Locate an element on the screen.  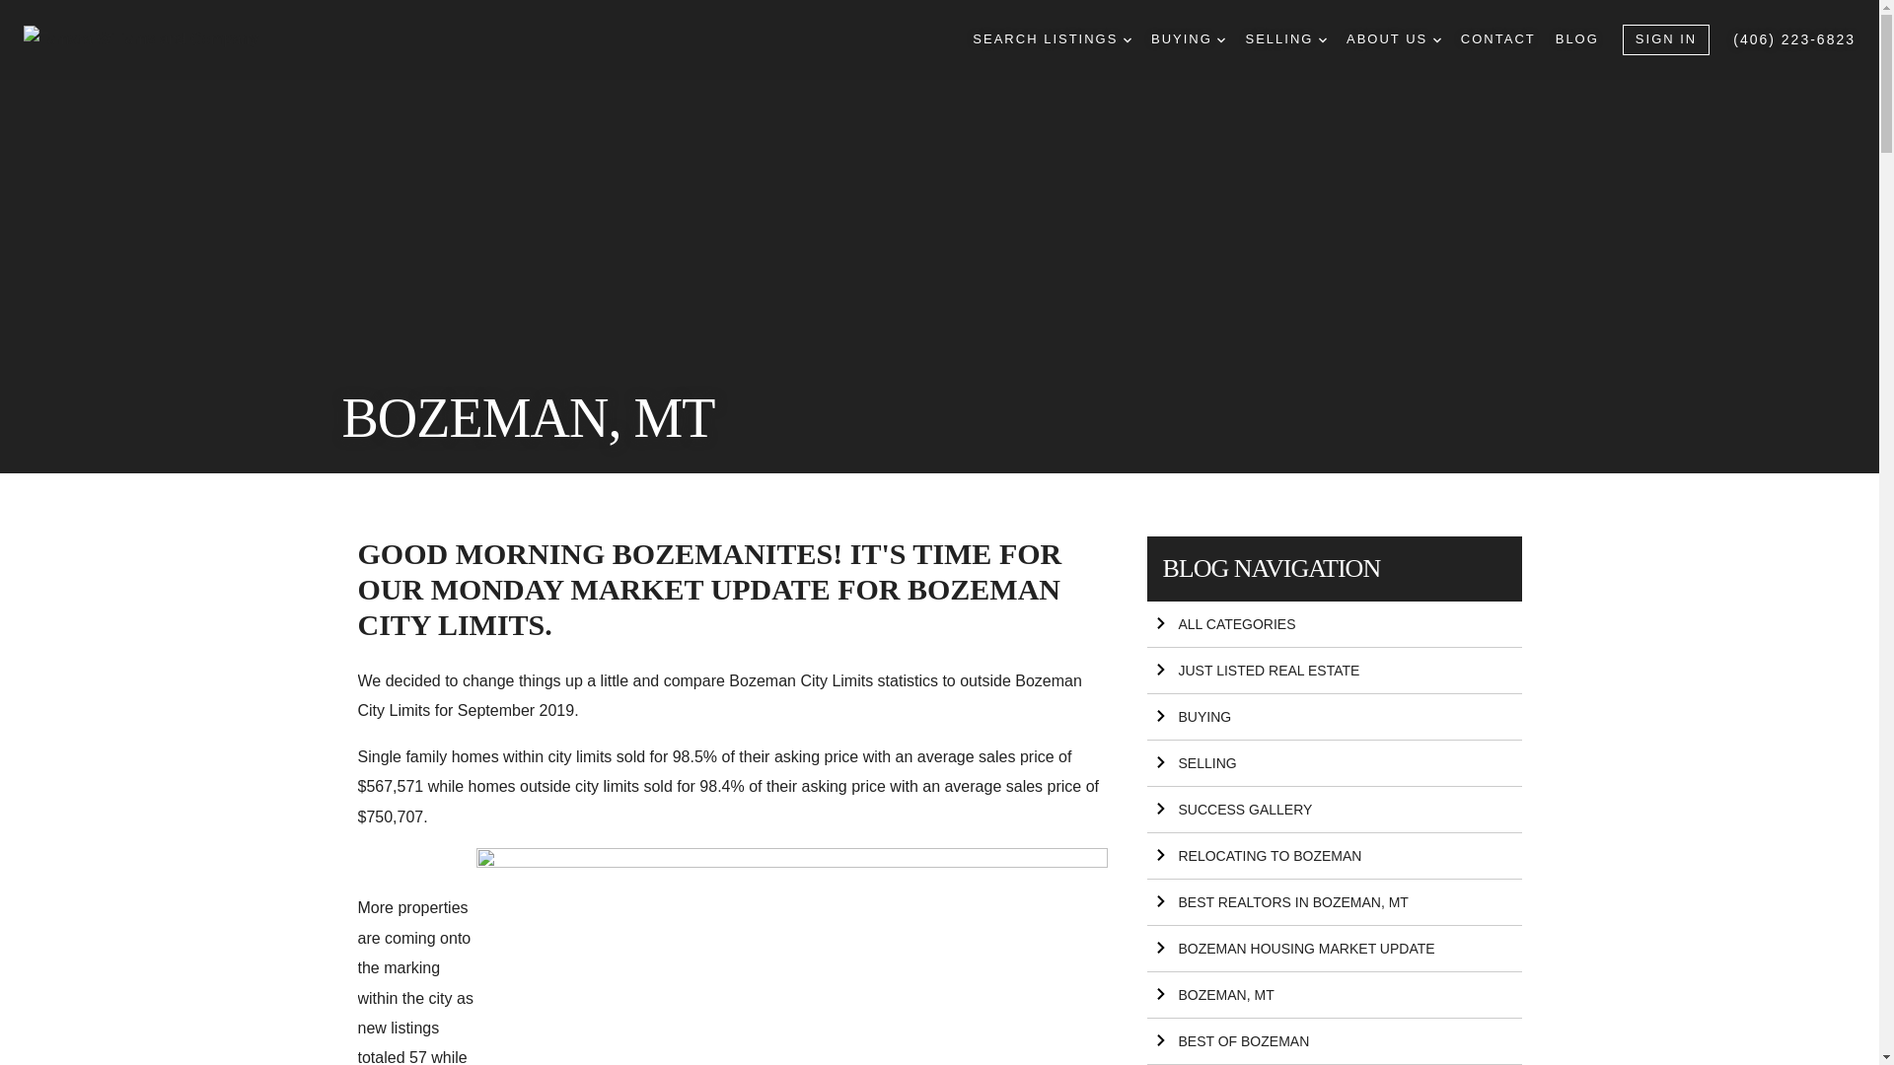
BUYING DROPDOWN ARROW is located at coordinates (1188, 39).